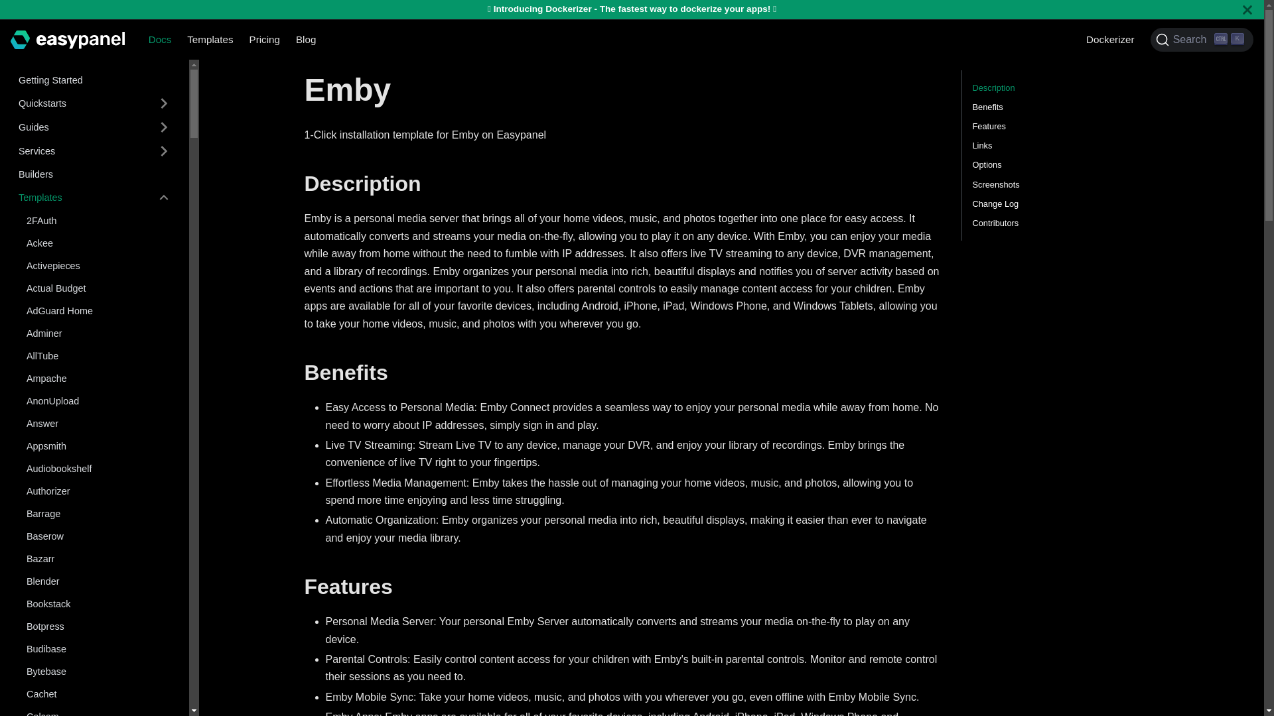 The width and height of the screenshot is (1274, 716). Describe the element at coordinates (305, 39) in the screenshot. I see `Blog` at that location.